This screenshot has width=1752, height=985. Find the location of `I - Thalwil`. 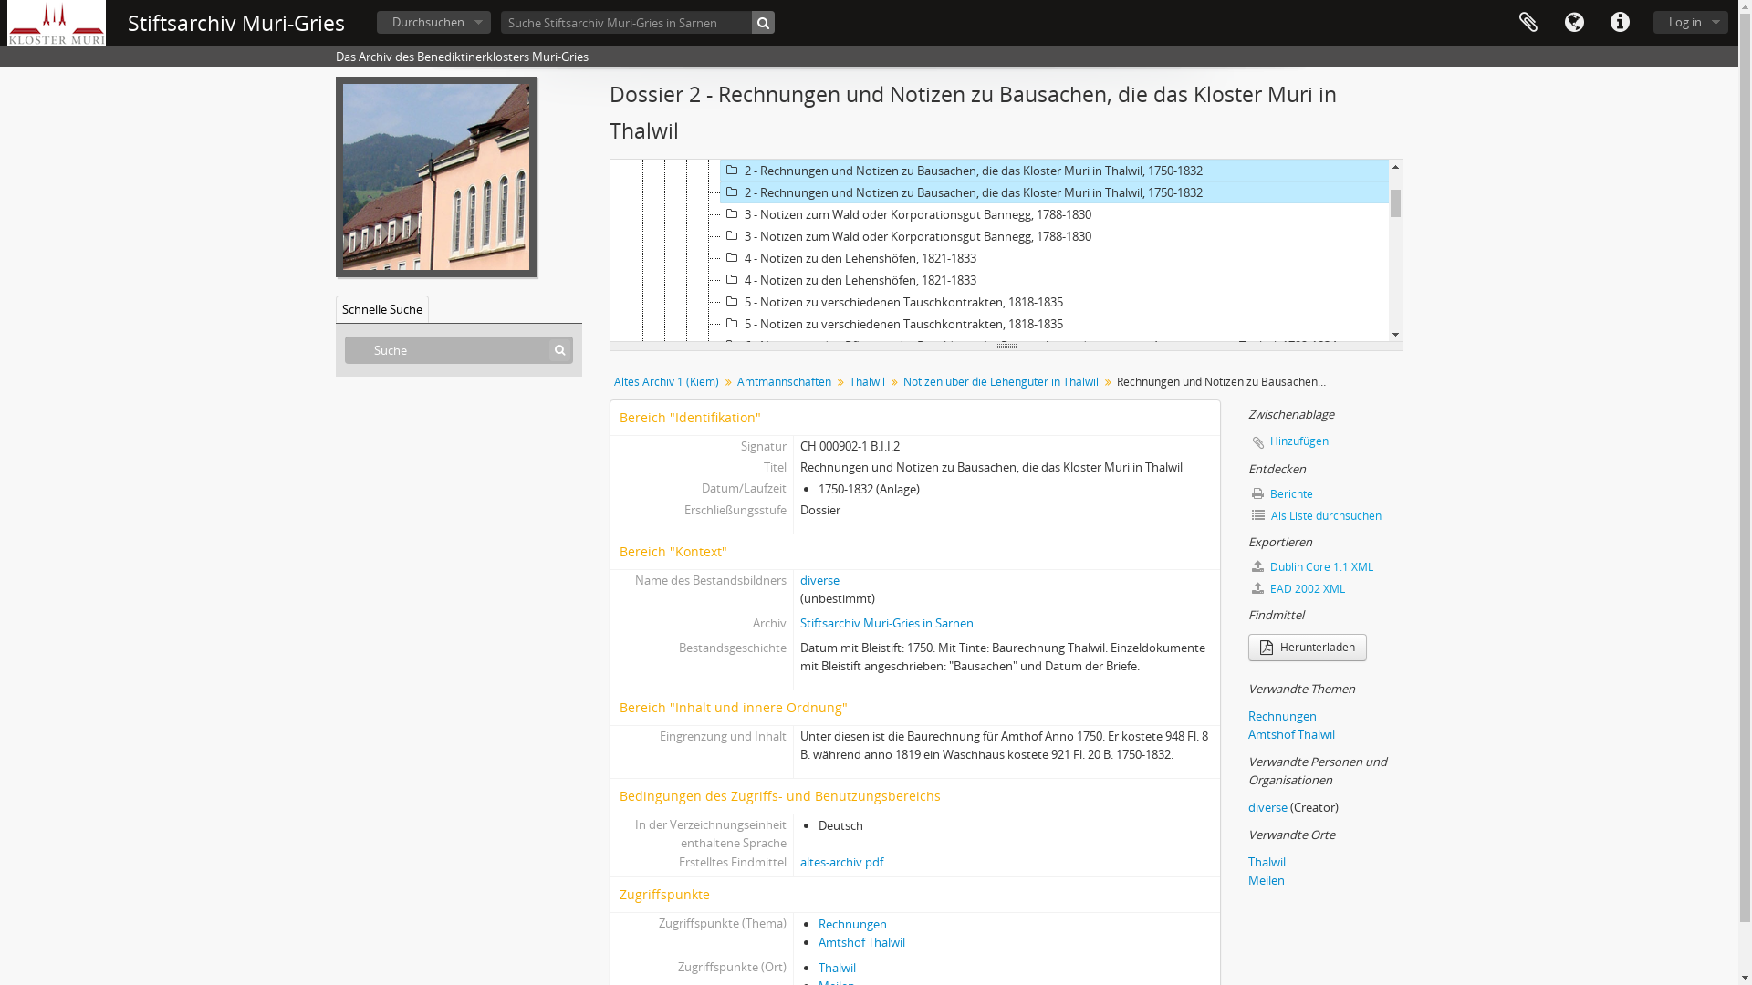

I - Thalwil is located at coordinates (1032, 543).